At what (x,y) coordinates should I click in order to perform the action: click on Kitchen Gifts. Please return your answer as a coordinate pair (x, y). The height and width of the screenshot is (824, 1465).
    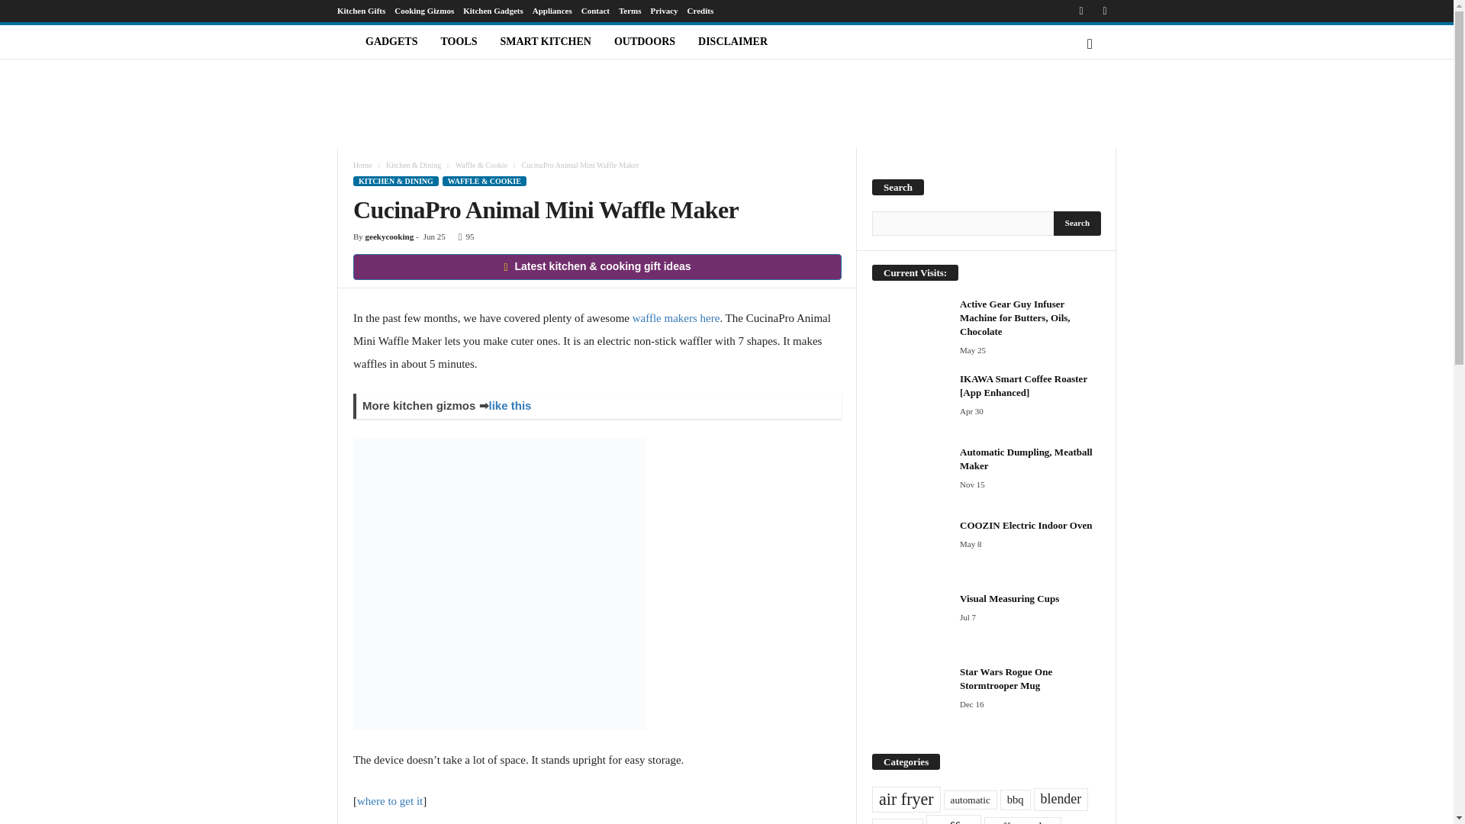
    Looking at the image, I should click on (360, 11).